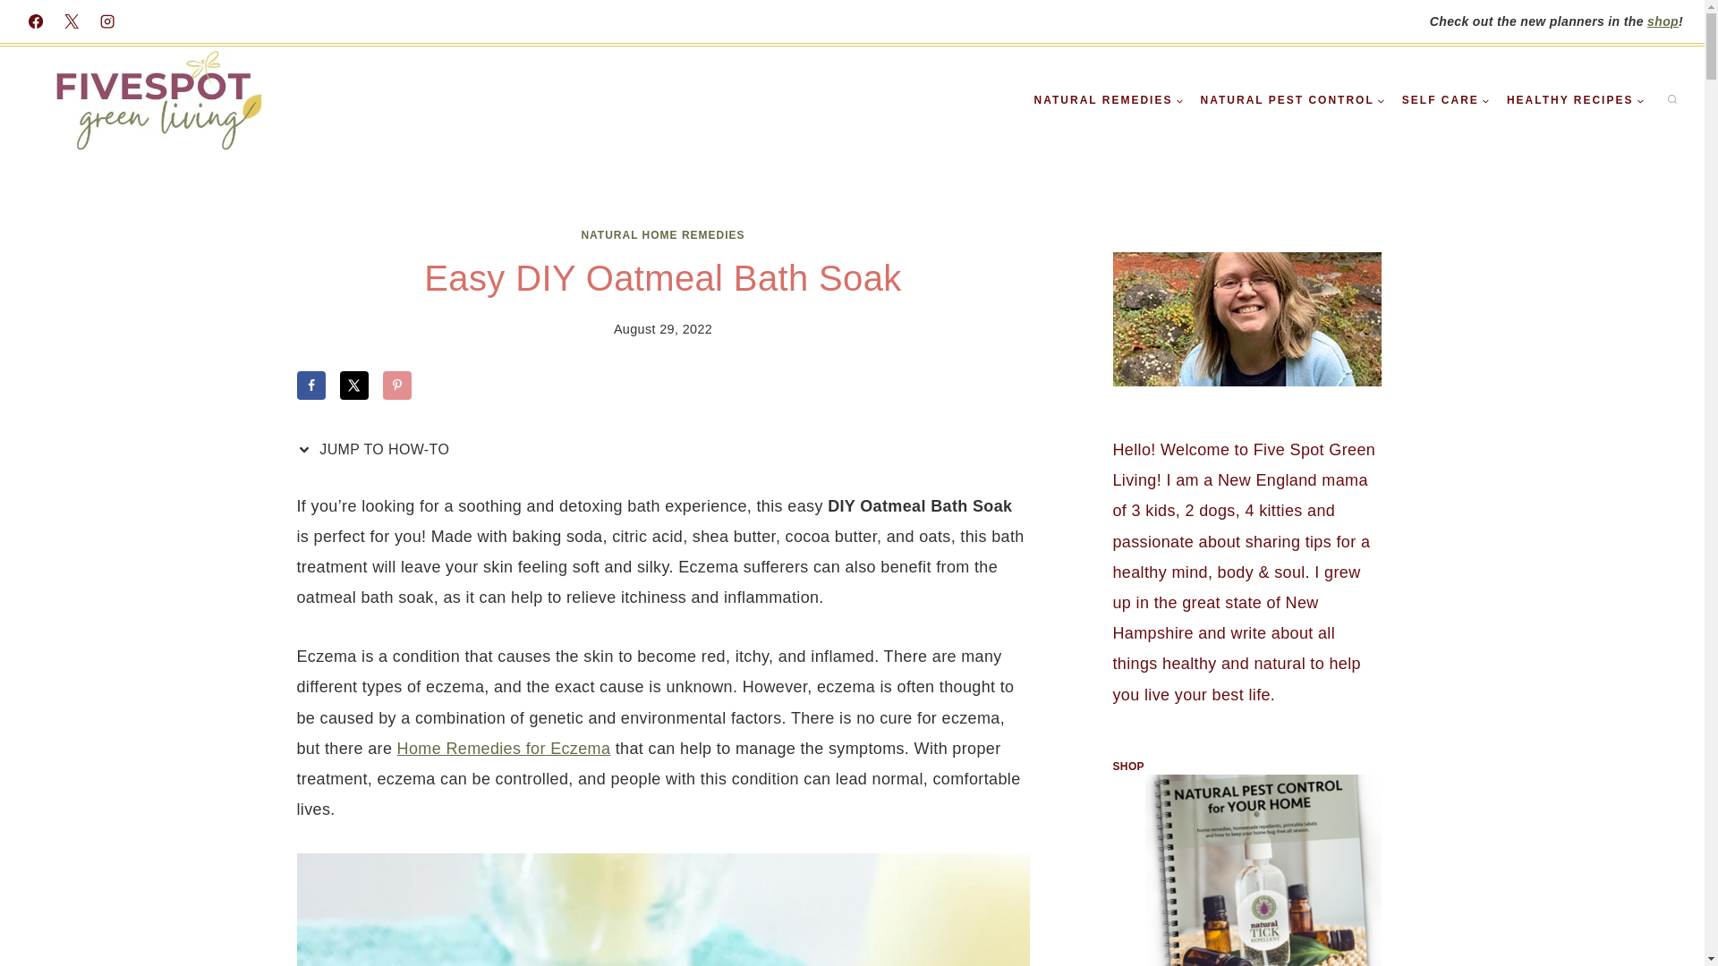  What do you see at coordinates (1109, 100) in the screenshot?
I see `NATURAL REMEDIES` at bounding box center [1109, 100].